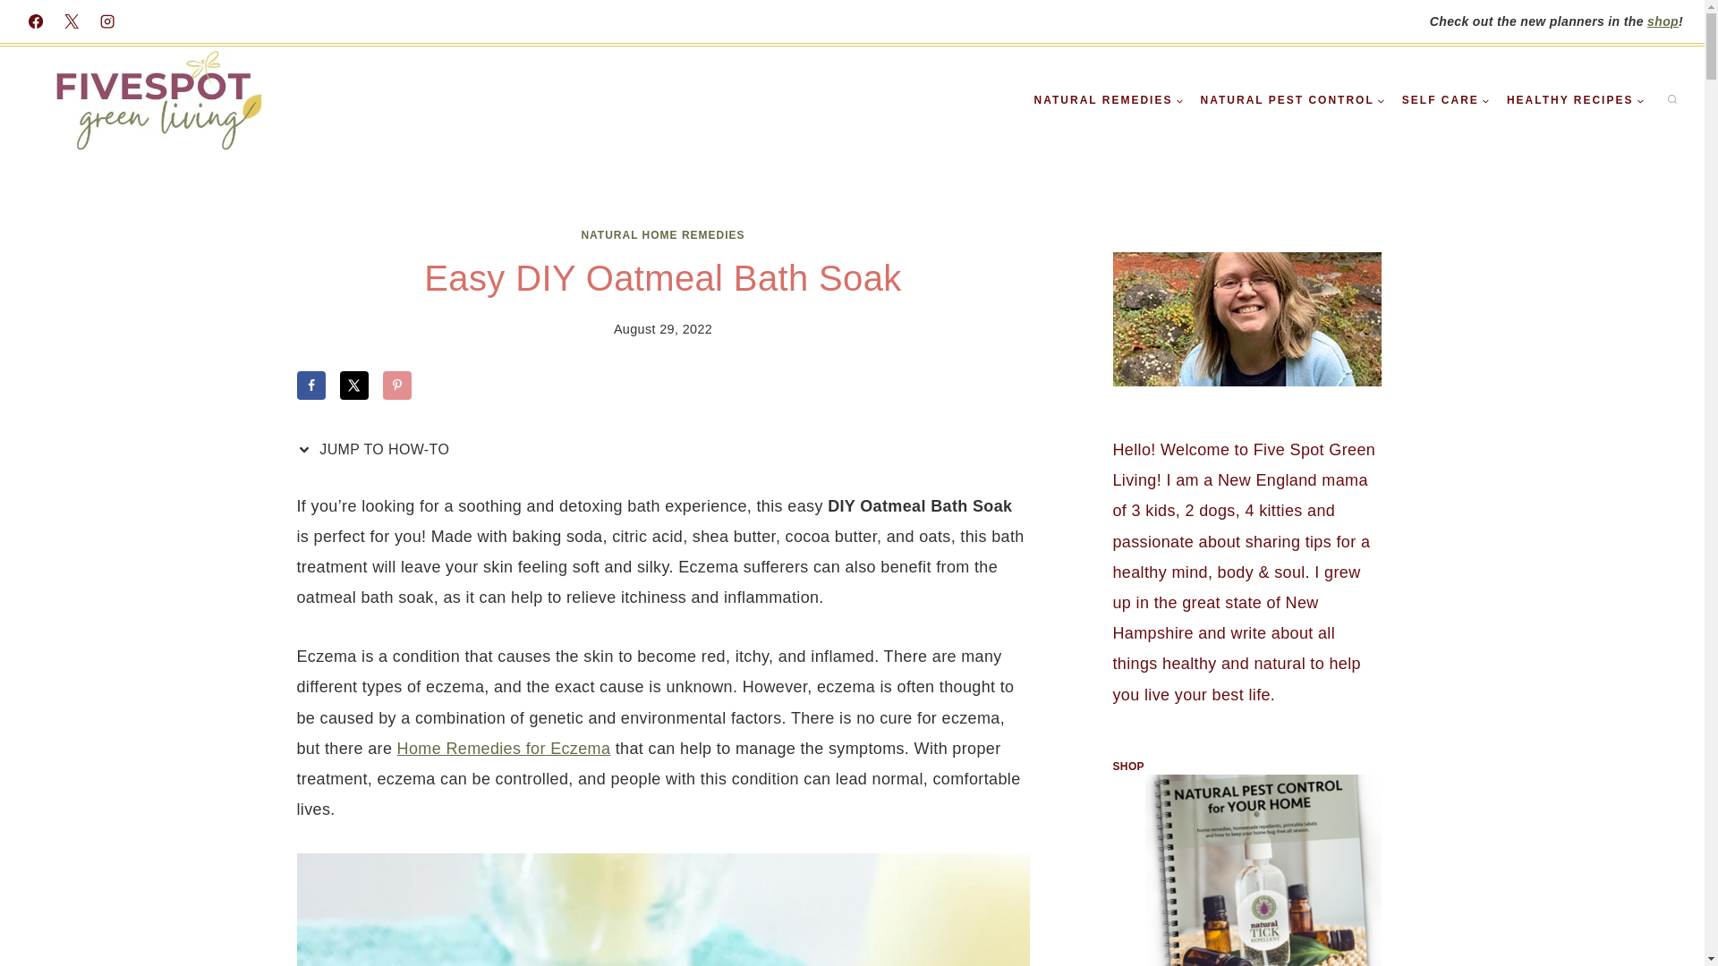  What do you see at coordinates (1109, 100) in the screenshot?
I see `NATURAL REMEDIES` at bounding box center [1109, 100].